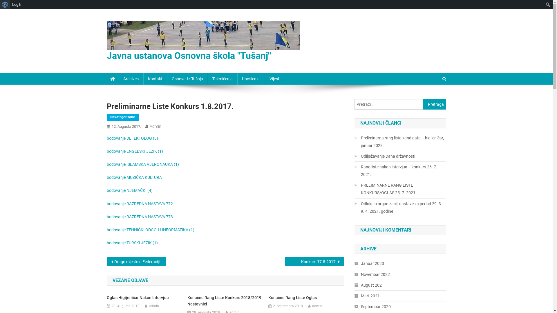  I want to click on 28. Augusta 2018., so click(126, 306).